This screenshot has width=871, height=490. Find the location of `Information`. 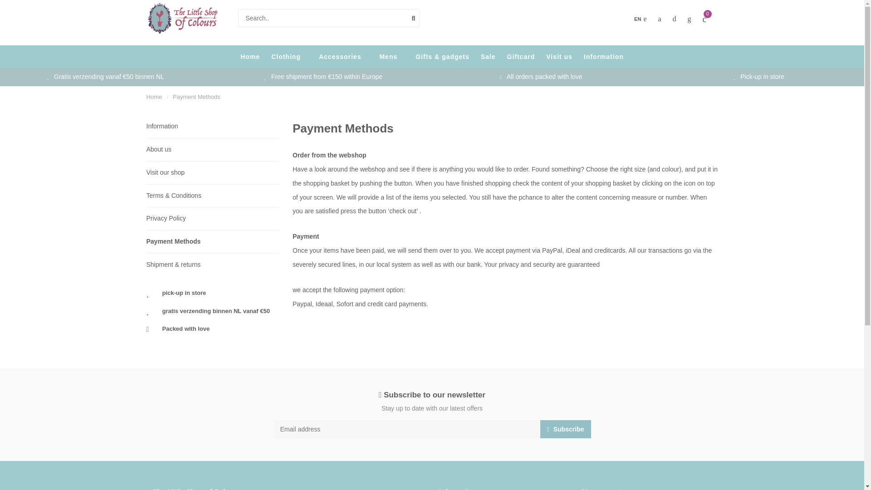

Information is located at coordinates (212, 126).